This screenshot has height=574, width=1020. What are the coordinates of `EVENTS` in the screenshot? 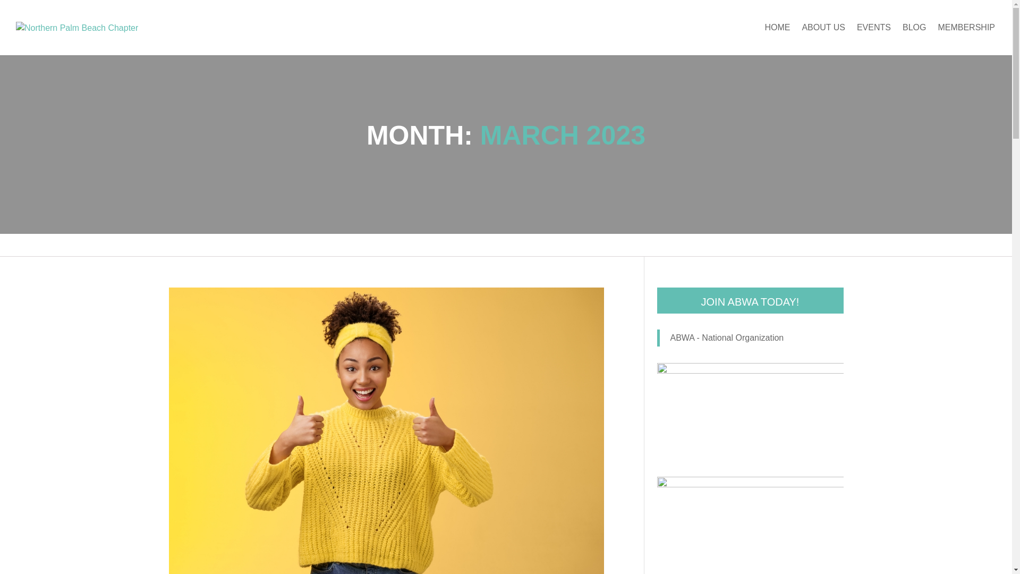 It's located at (873, 39).